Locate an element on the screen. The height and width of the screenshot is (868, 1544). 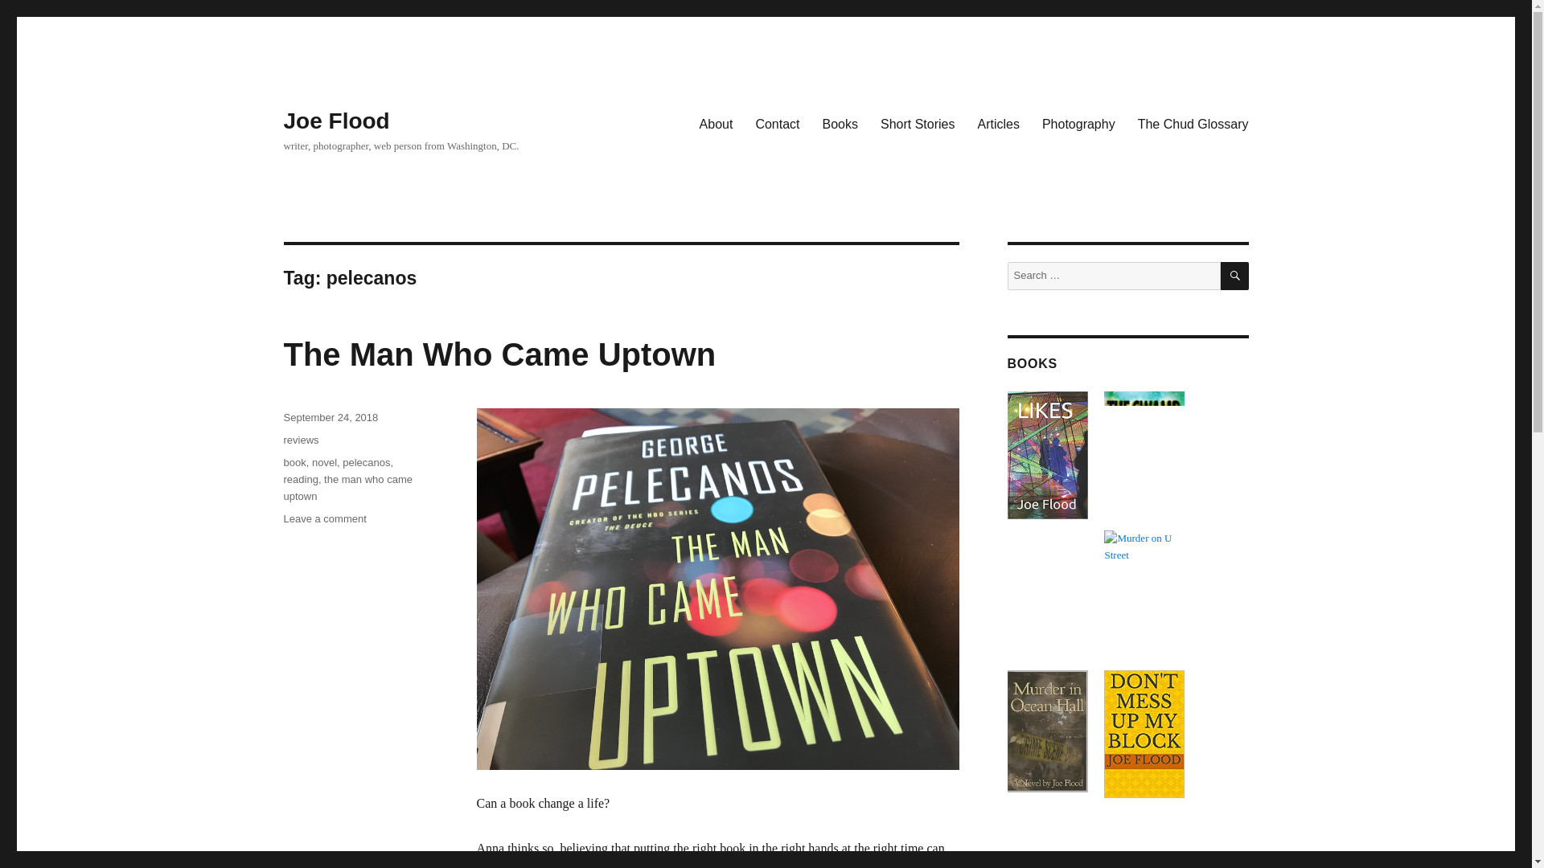
novel is located at coordinates (323, 463).